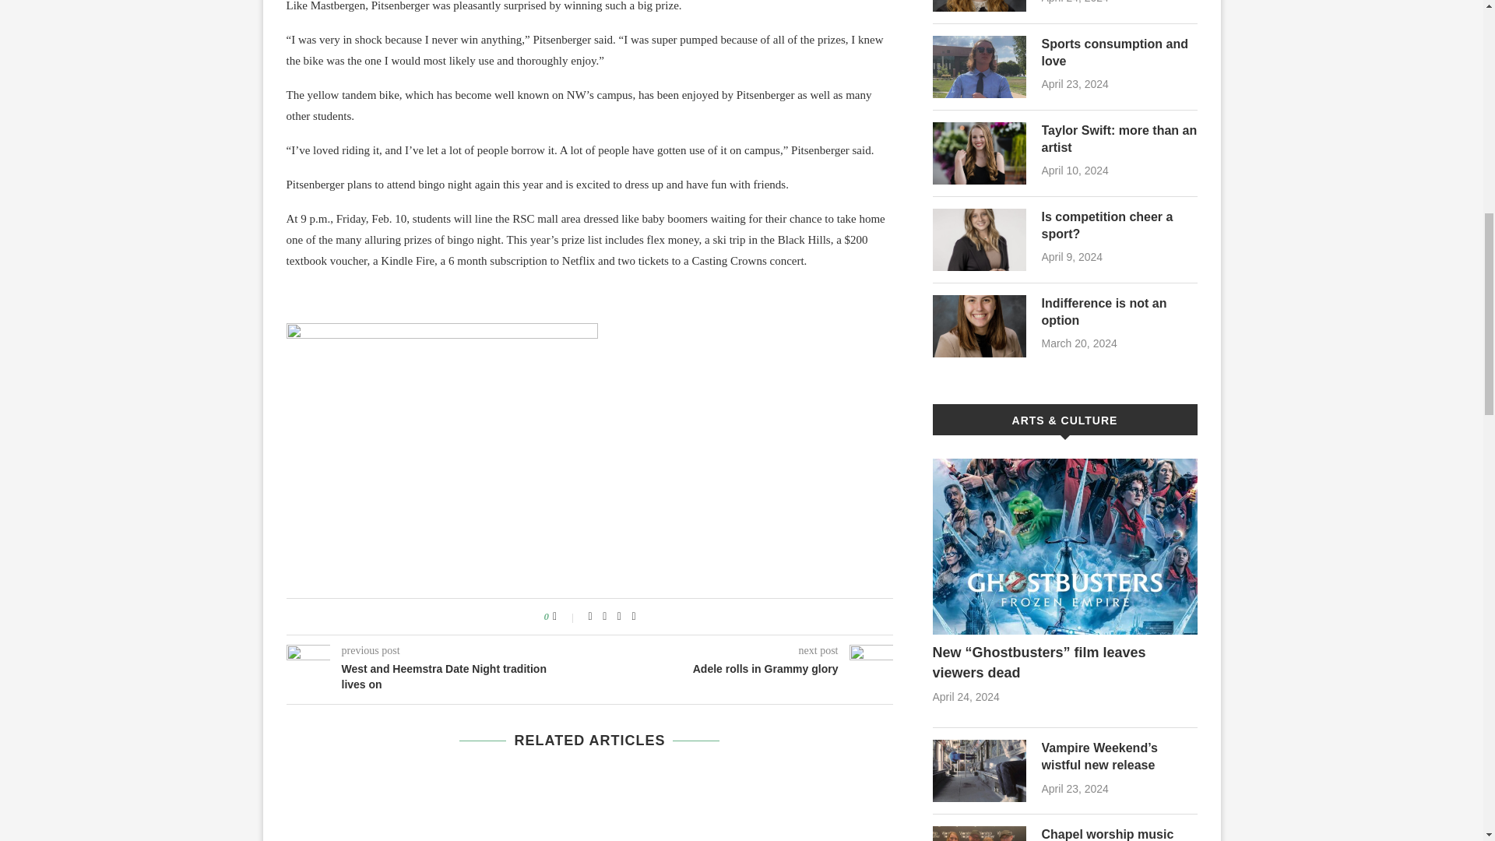 Image resolution: width=1495 pixels, height=841 pixels. Describe the element at coordinates (980, 6) in the screenshot. I see `Christians have no enemies` at that location.